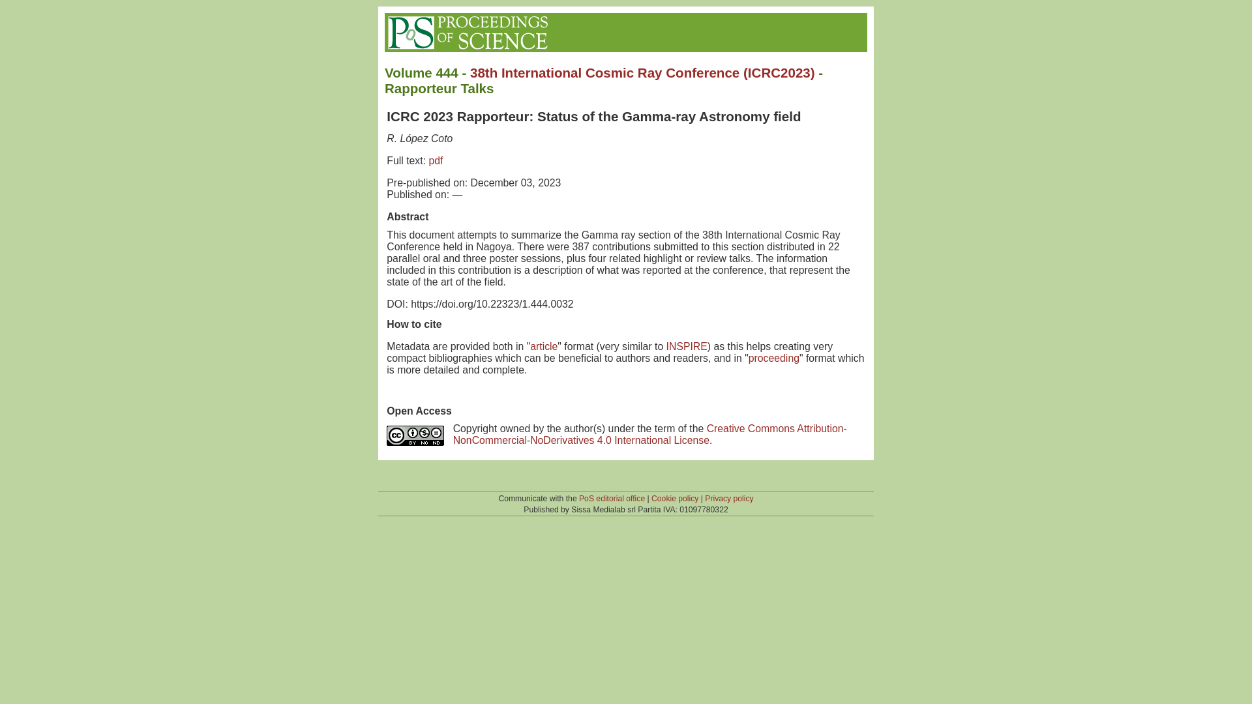 The width and height of the screenshot is (1252, 704). Describe the element at coordinates (436, 160) in the screenshot. I see `pdf` at that location.